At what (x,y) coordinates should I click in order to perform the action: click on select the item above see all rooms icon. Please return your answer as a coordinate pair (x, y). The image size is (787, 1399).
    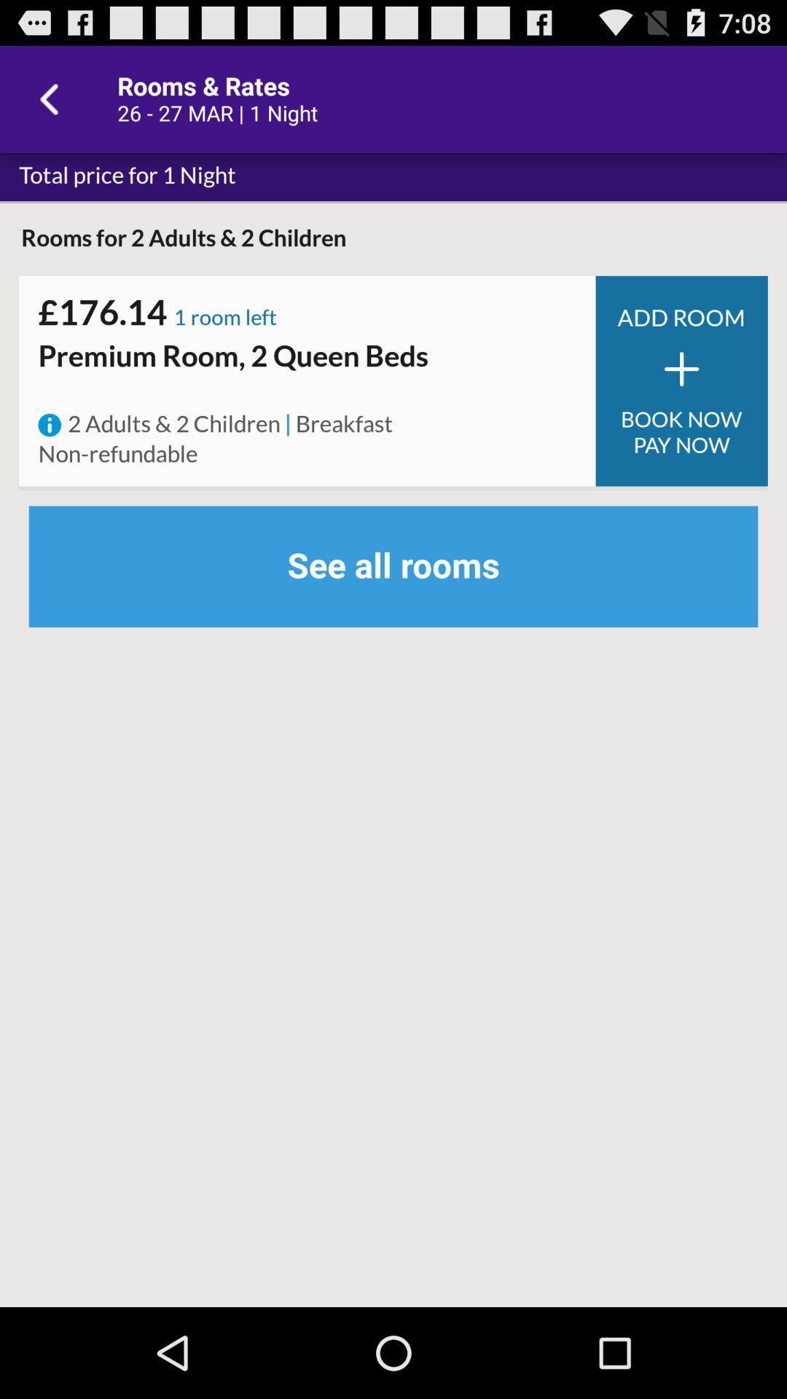
    Looking at the image, I should click on (118, 455).